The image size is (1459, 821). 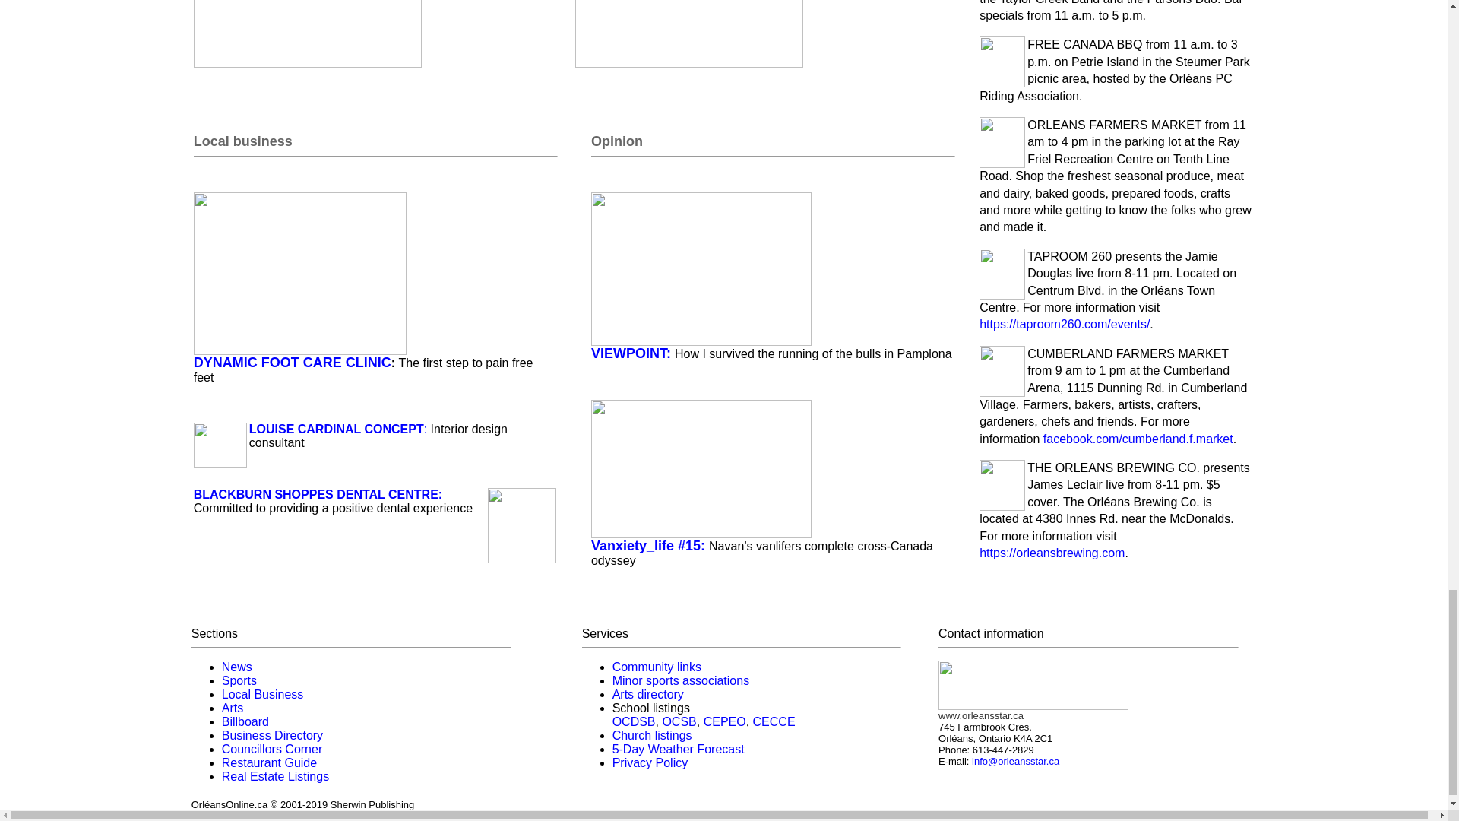 I want to click on BLACKBURN SHOPPES DENTAL CENTRE:, so click(x=318, y=494).